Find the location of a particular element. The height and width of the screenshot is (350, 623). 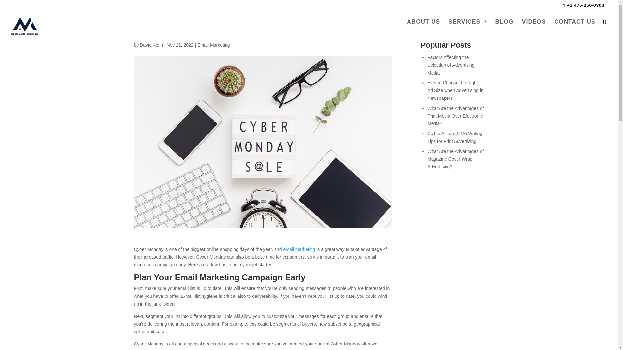

Factors Affecting the Selection of Advertising Media is located at coordinates (451, 65).